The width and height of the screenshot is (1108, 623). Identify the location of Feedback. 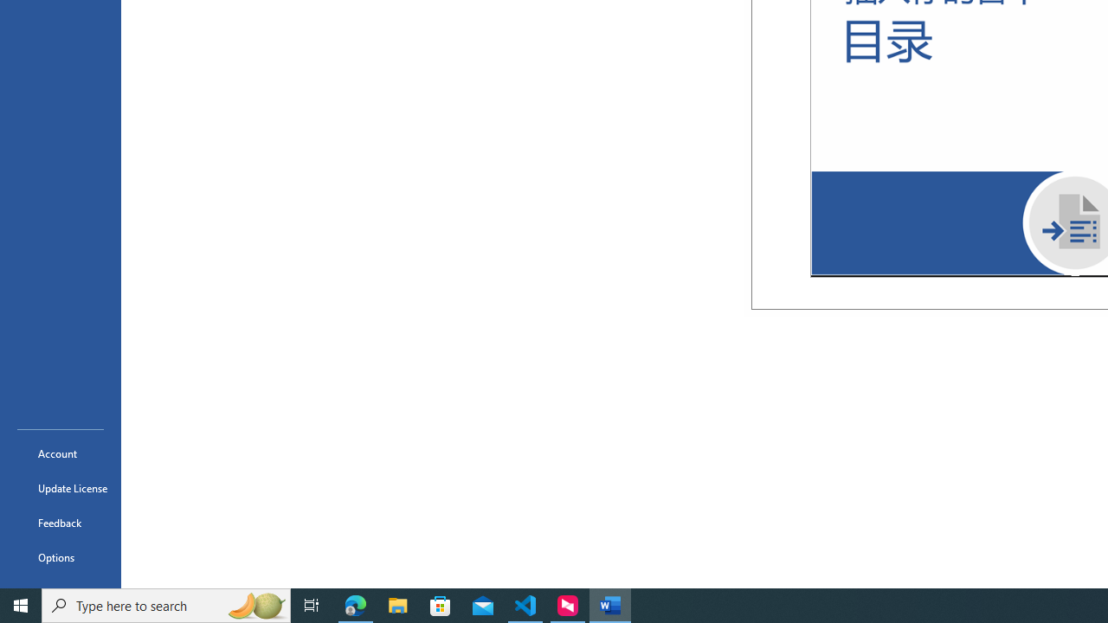
(61, 523).